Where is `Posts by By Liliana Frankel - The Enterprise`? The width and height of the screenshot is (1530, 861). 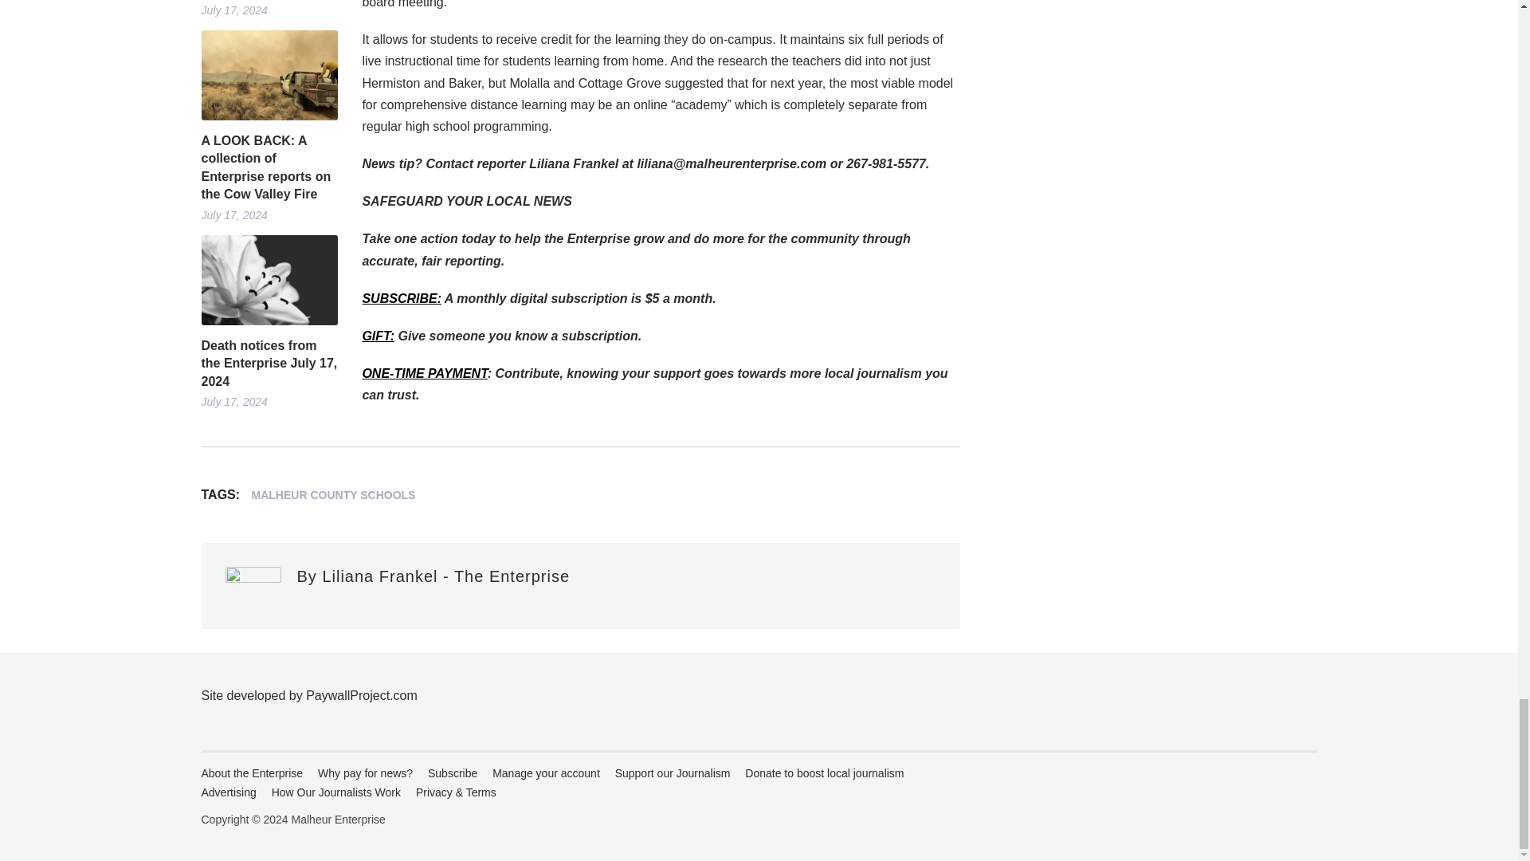
Posts by By Liliana Frankel - The Enterprise is located at coordinates (433, 576).